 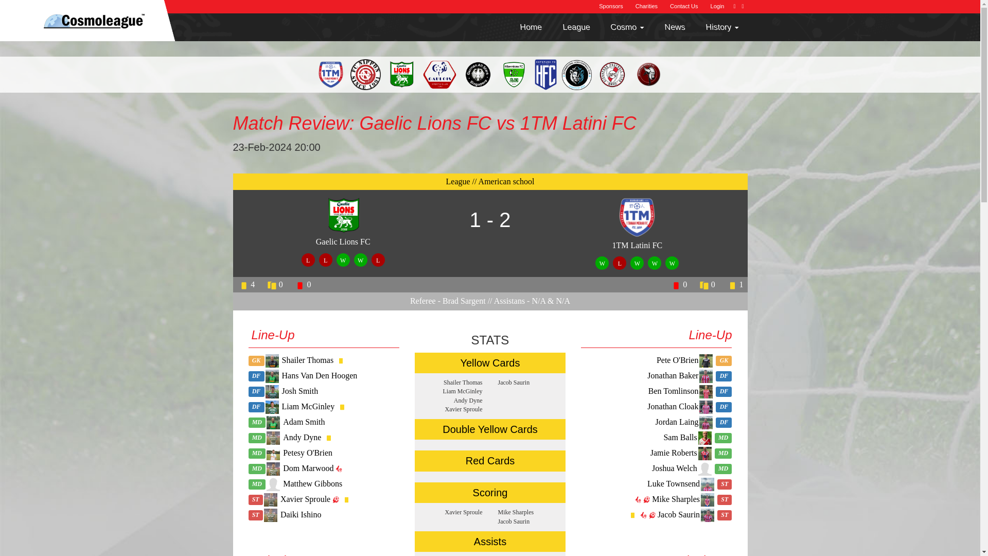 What do you see at coordinates (378, 260) in the screenshot?
I see `L` at bounding box center [378, 260].